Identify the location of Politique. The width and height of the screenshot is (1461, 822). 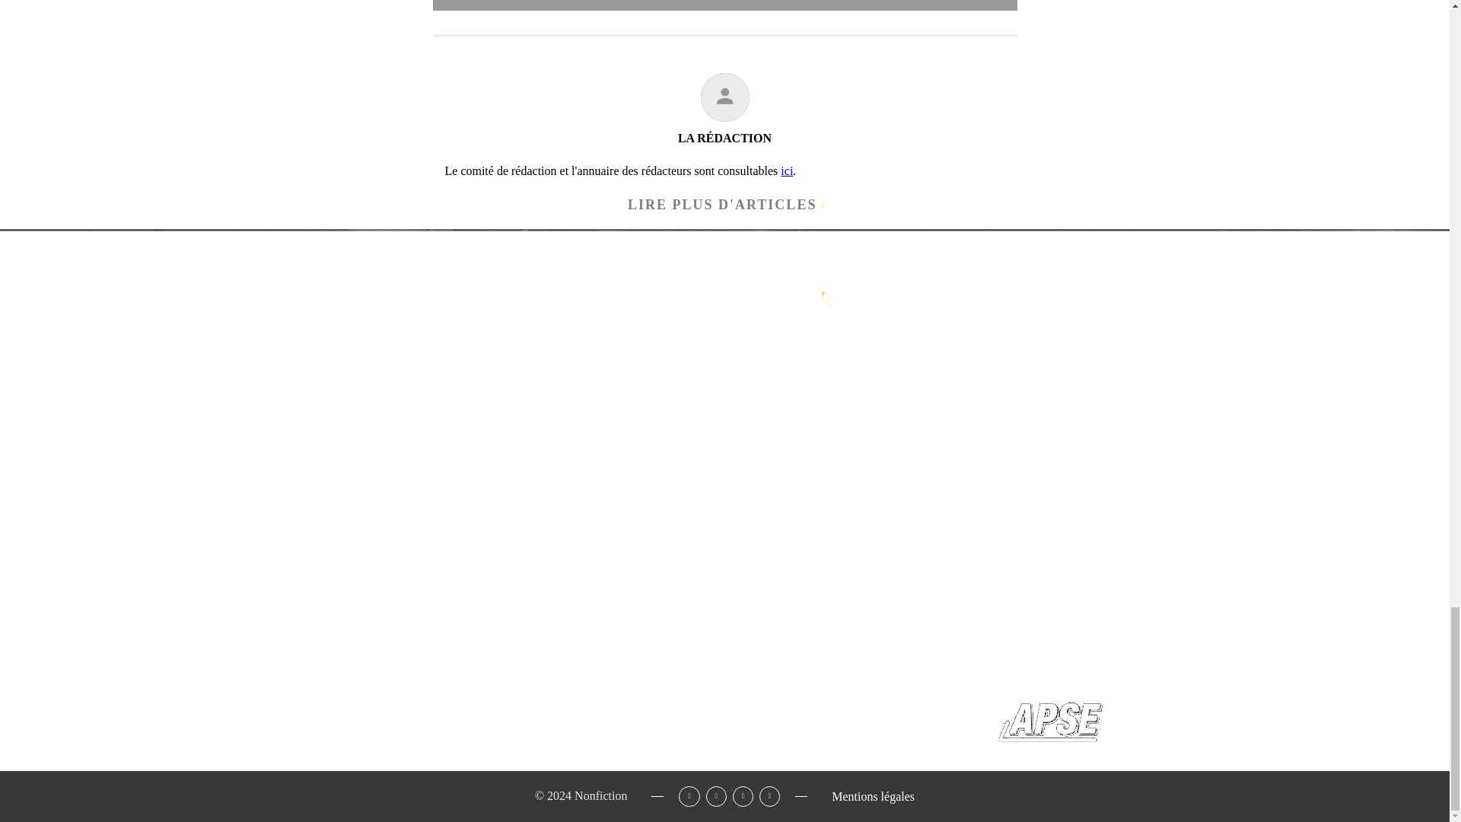
(256, 437).